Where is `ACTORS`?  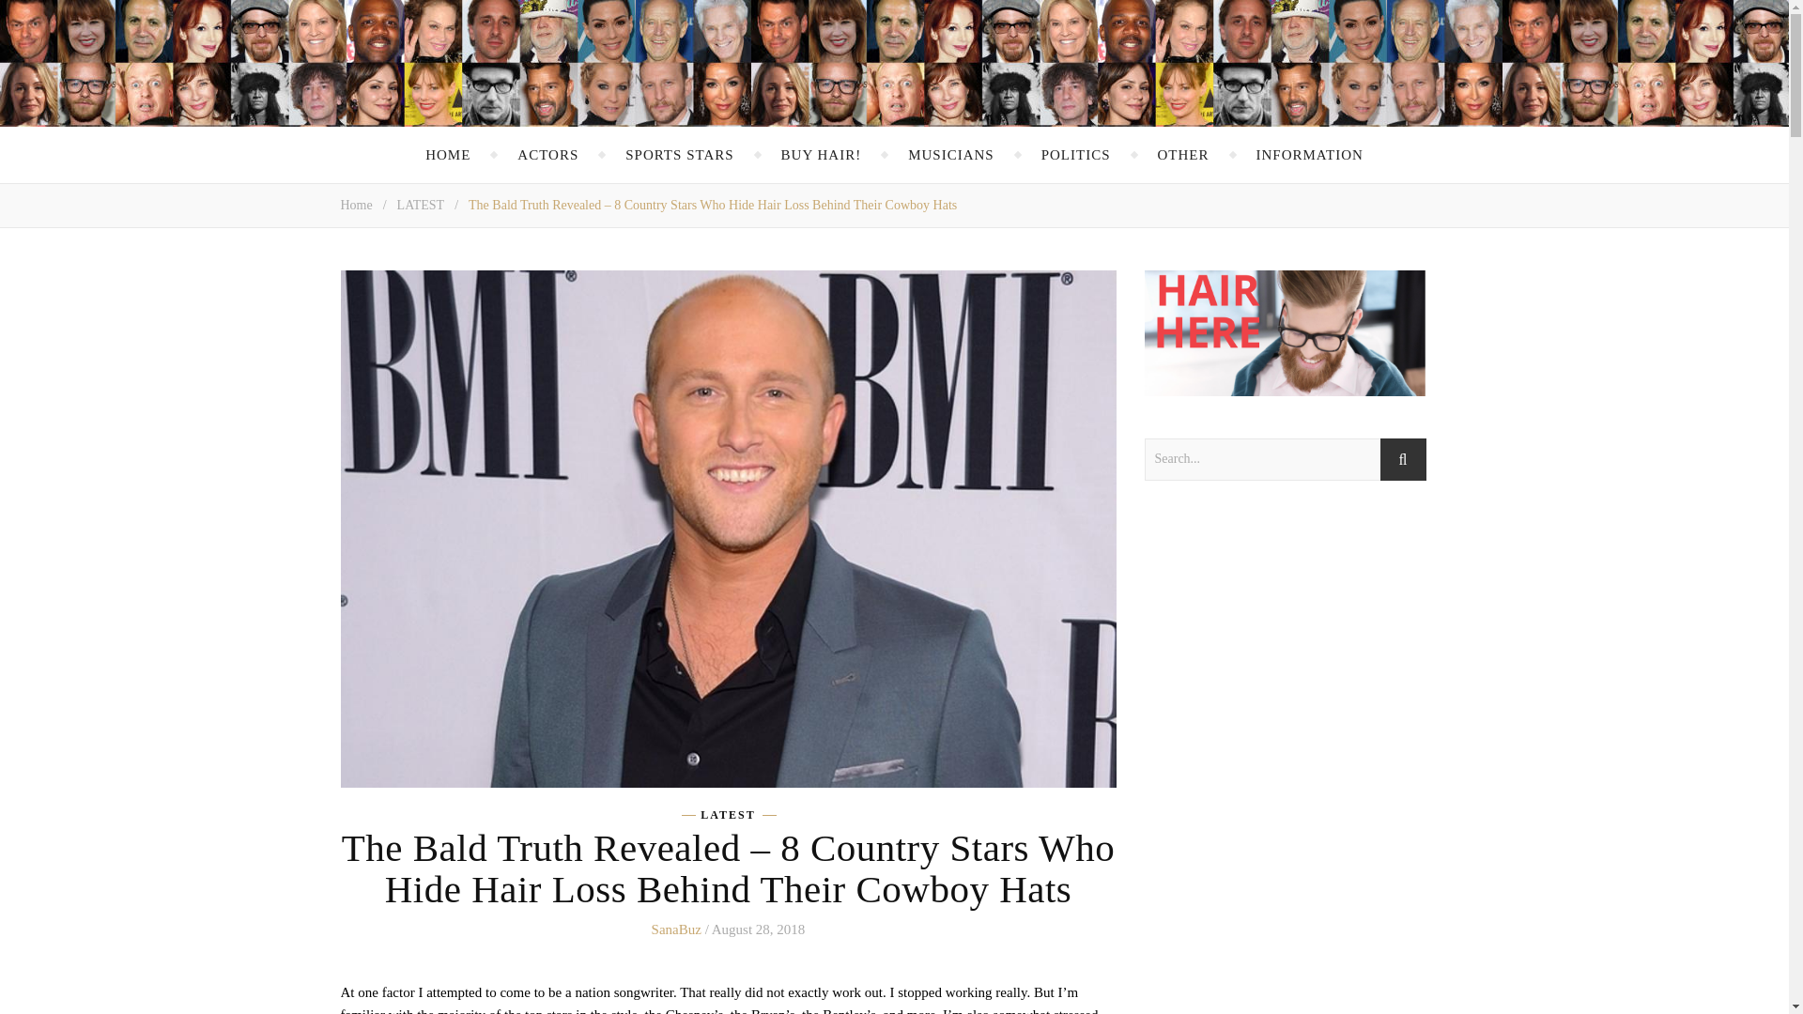
ACTORS is located at coordinates (548, 155).